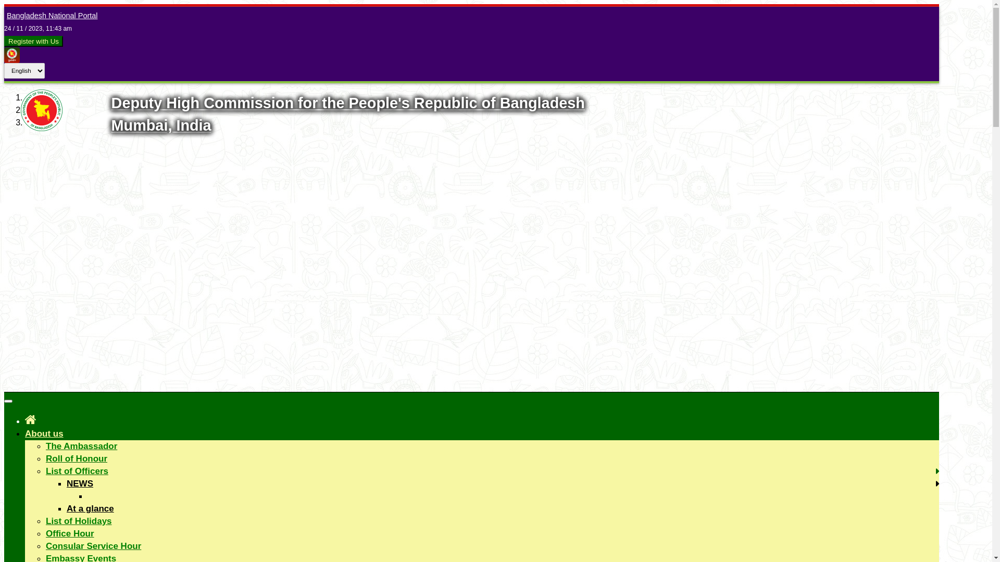 This screenshot has height=562, width=1000. What do you see at coordinates (42, 128) in the screenshot?
I see `Logo` at bounding box center [42, 128].